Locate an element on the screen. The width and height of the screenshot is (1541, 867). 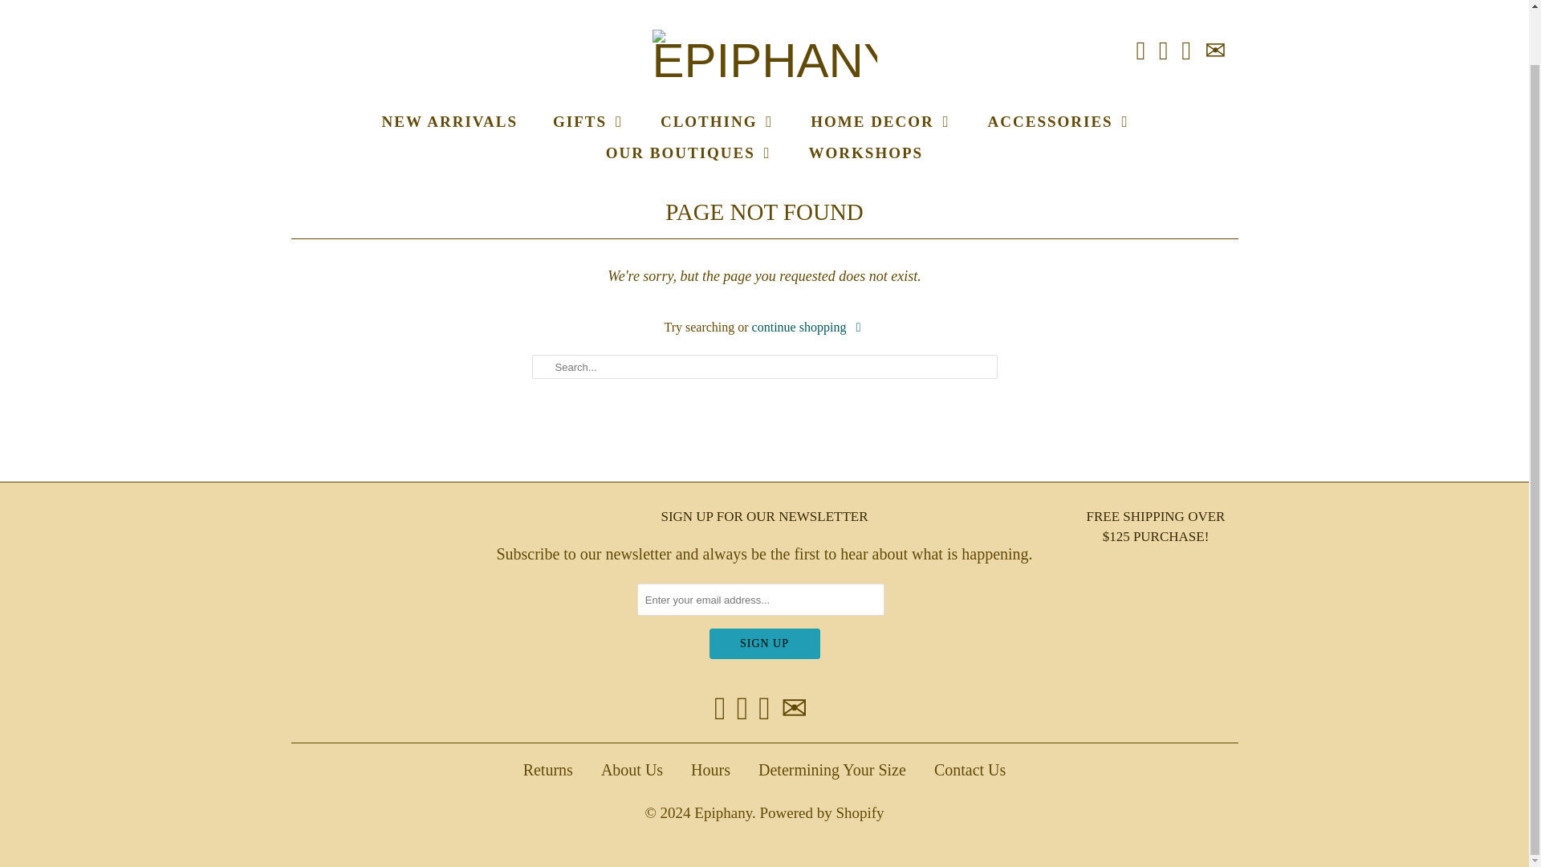
ACCESSORIES is located at coordinates (1059, 122).